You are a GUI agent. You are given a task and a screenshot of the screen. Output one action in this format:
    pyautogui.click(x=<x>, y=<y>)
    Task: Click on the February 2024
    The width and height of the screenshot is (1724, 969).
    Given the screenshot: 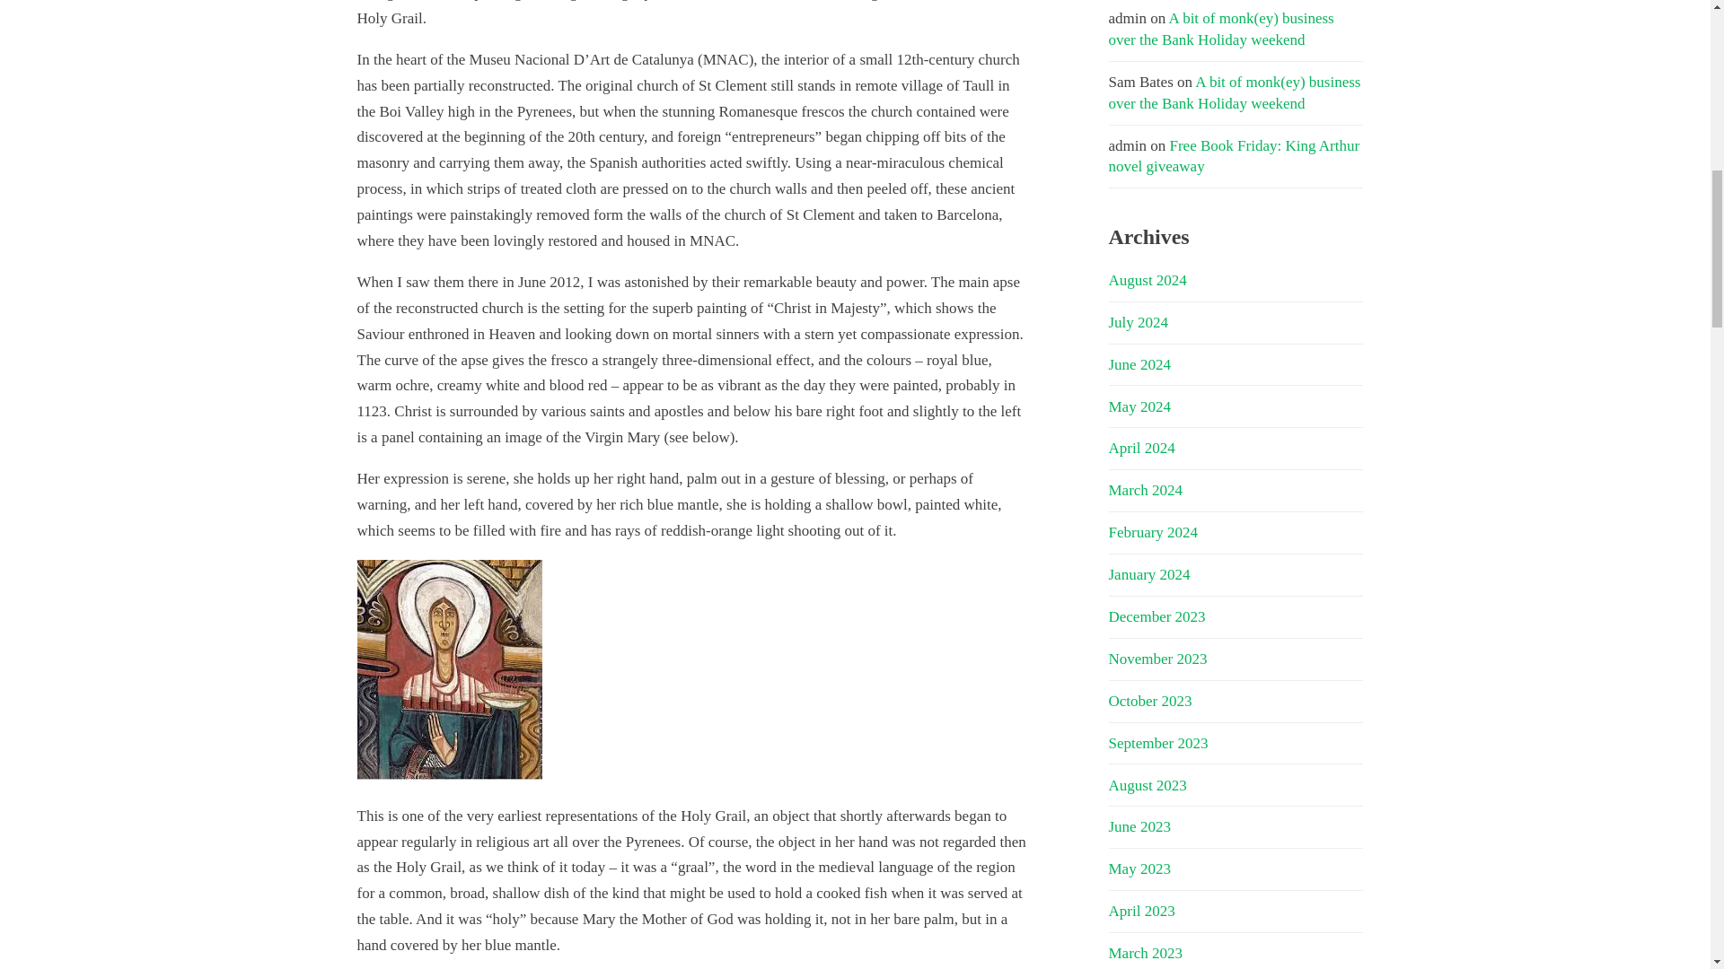 What is the action you would take?
    pyautogui.click(x=1153, y=532)
    